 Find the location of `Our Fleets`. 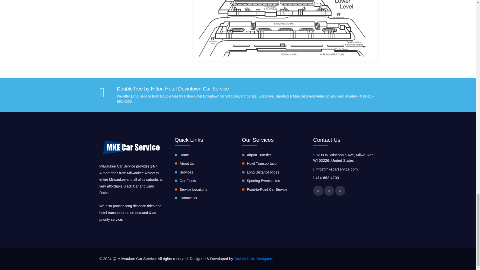

Our Fleets is located at coordinates (187, 180).